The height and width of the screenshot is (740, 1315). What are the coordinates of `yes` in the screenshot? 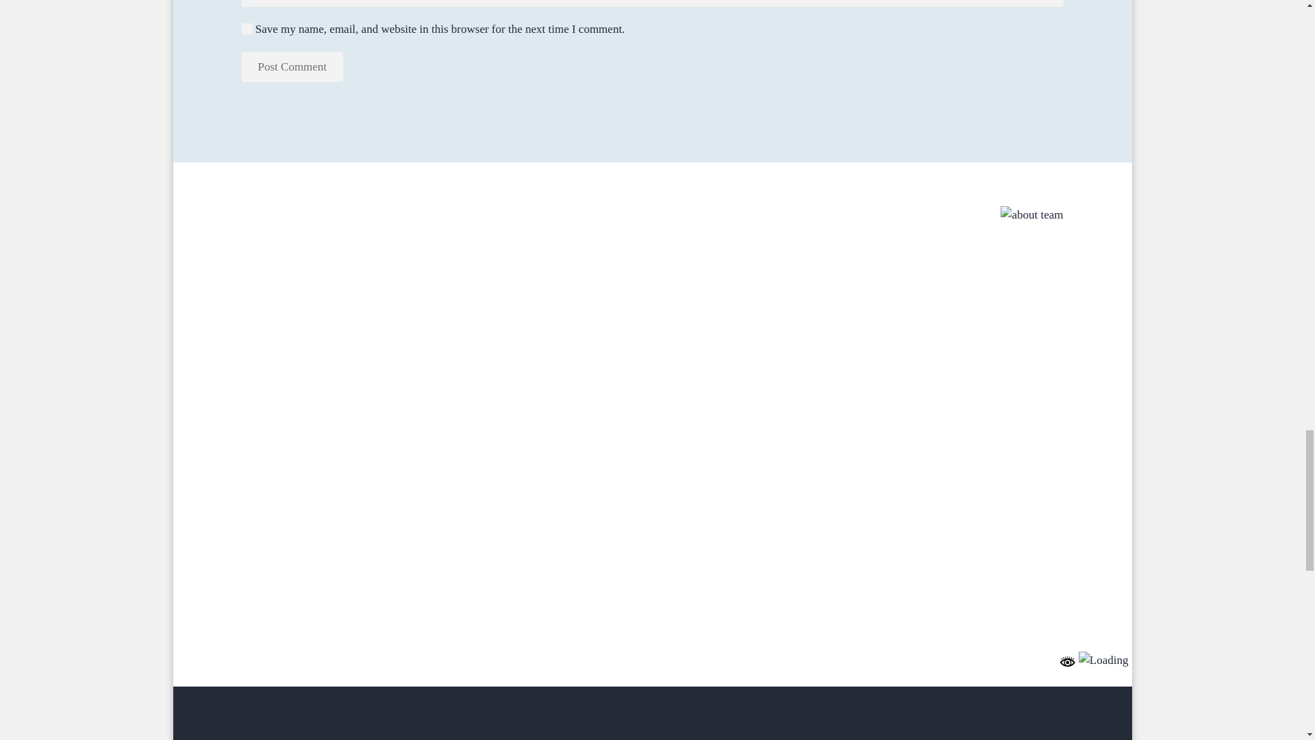 It's located at (247, 28).